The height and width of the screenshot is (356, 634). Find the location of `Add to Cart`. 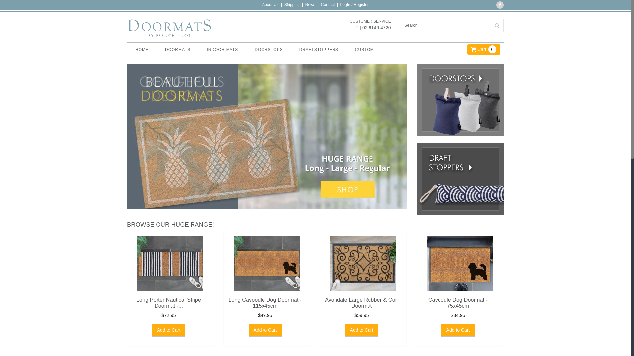

Add to Cart is located at coordinates (265, 330).